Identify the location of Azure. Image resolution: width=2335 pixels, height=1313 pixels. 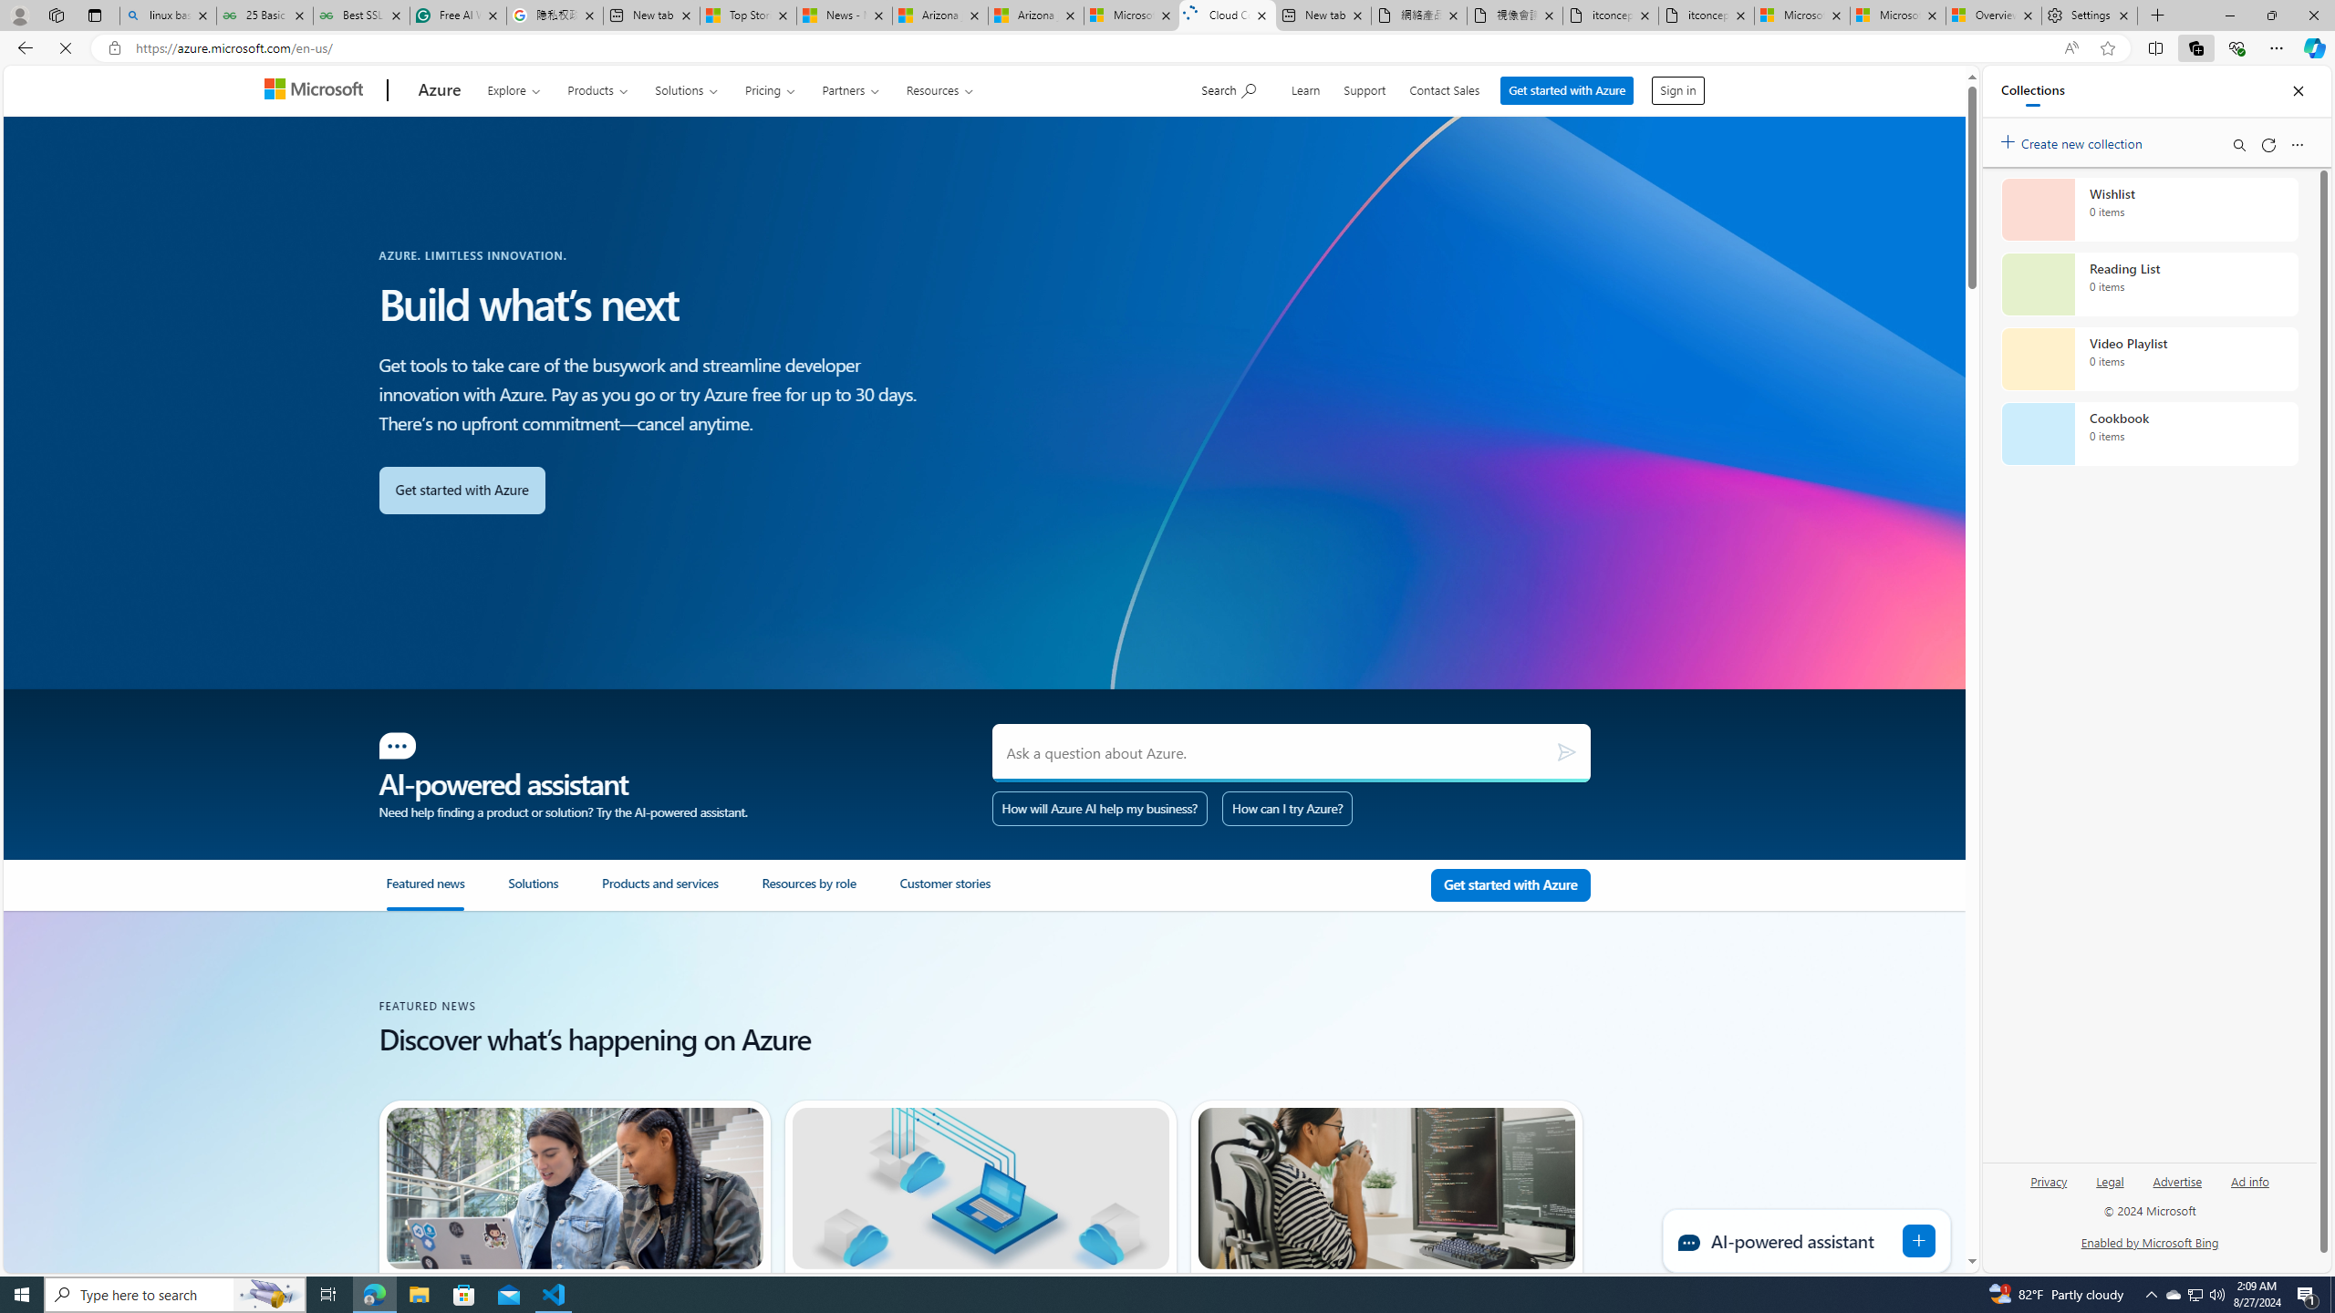
(440, 91).